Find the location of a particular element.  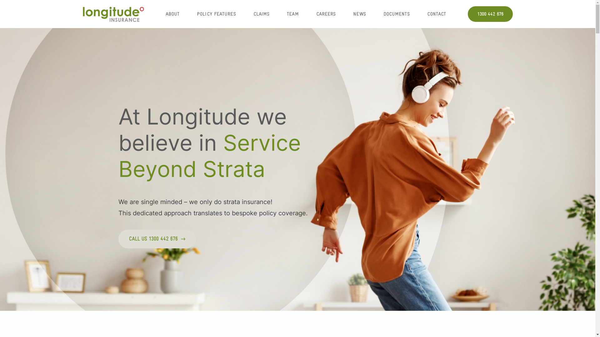

ABOUT is located at coordinates (172, 14).